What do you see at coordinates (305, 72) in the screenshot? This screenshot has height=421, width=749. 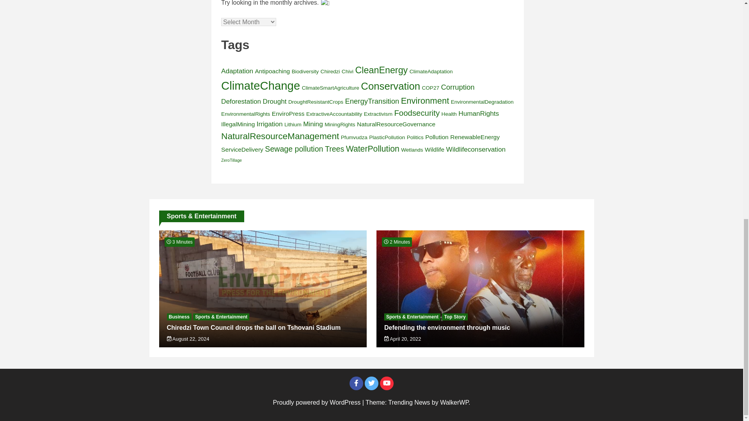 I see `Biodiversity` at bounding box center [305, 72].